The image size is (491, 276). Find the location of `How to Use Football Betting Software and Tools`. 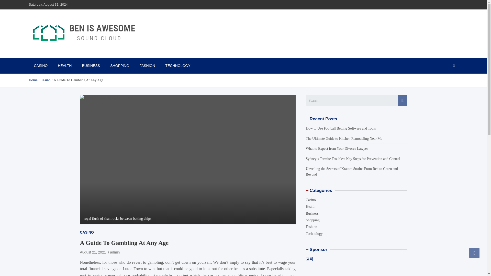

How to Use Football Betting Software and Tools is located at coordinates (341, 128).